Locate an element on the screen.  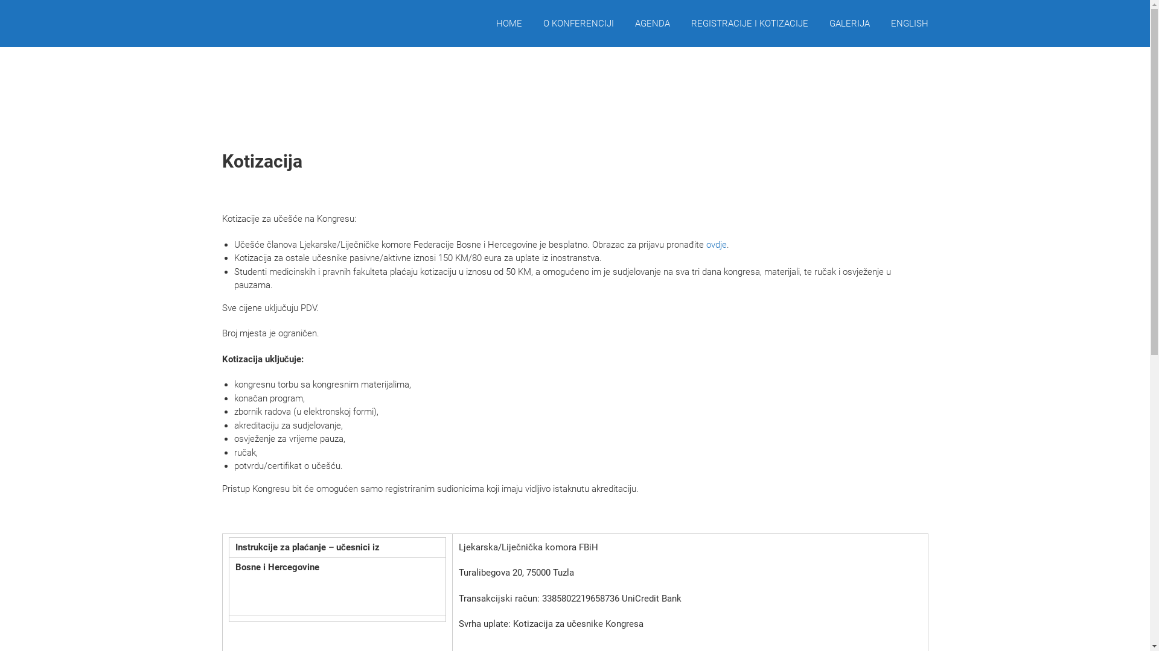
HOME is located at coordinates (509, 24).